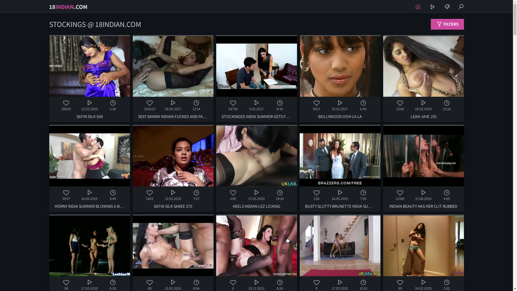  I want to click on 9021
25.01.2017
6:46
BOLLYWOOD OOH LA LA, so click(340, 79).